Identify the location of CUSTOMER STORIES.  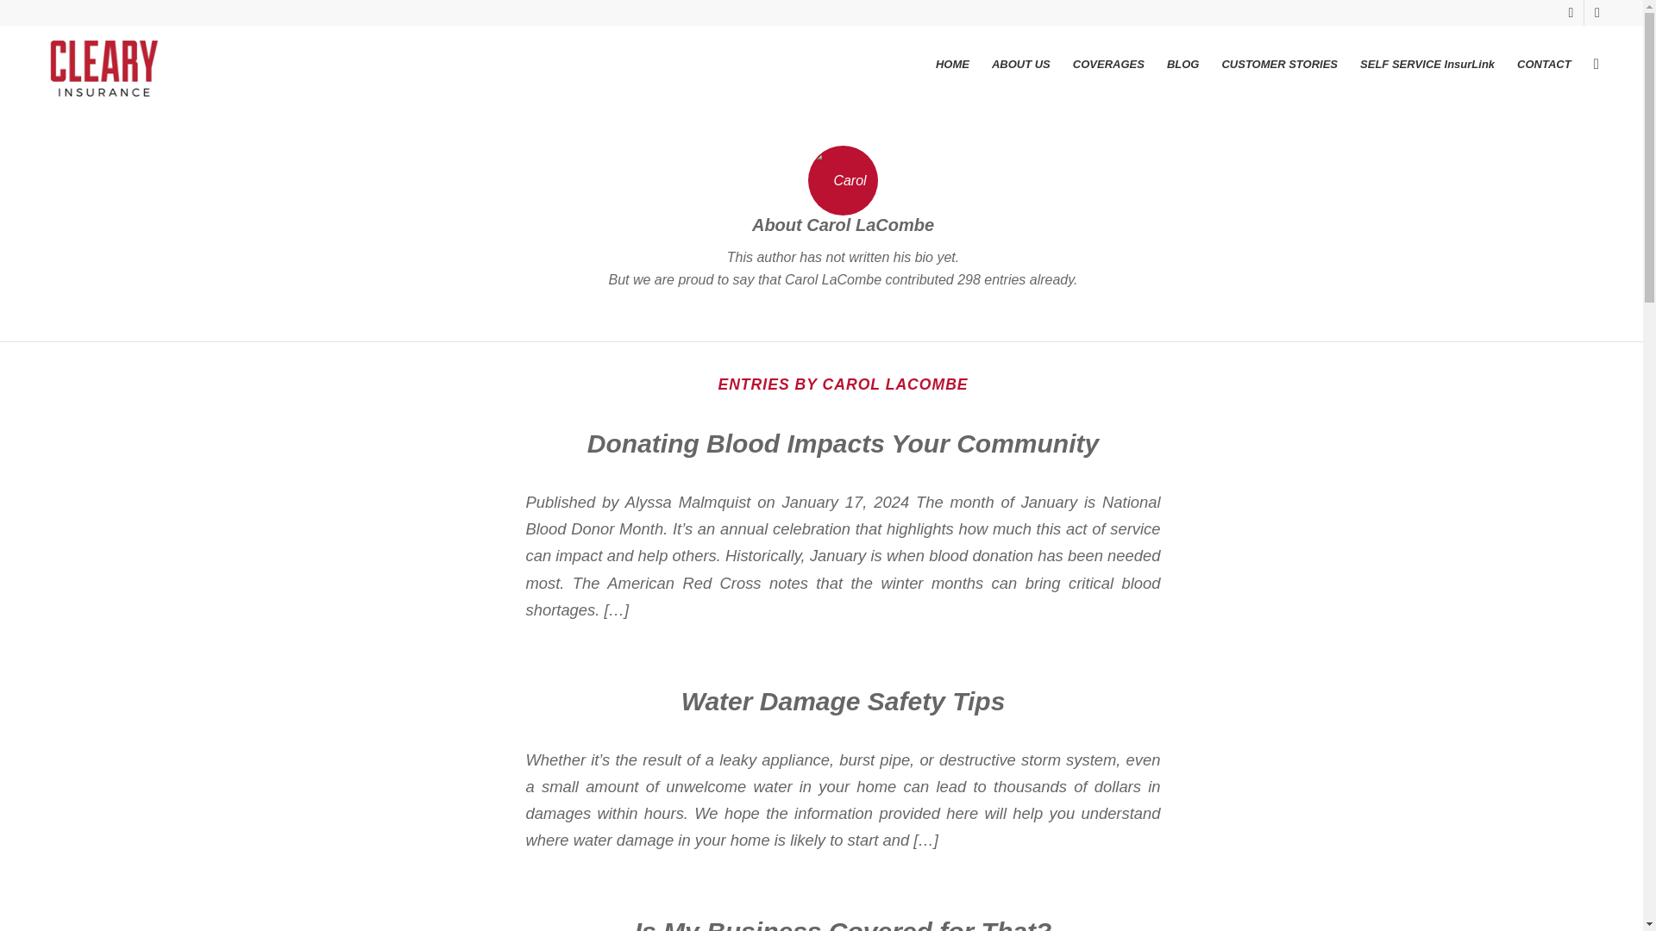
(1280, 64).